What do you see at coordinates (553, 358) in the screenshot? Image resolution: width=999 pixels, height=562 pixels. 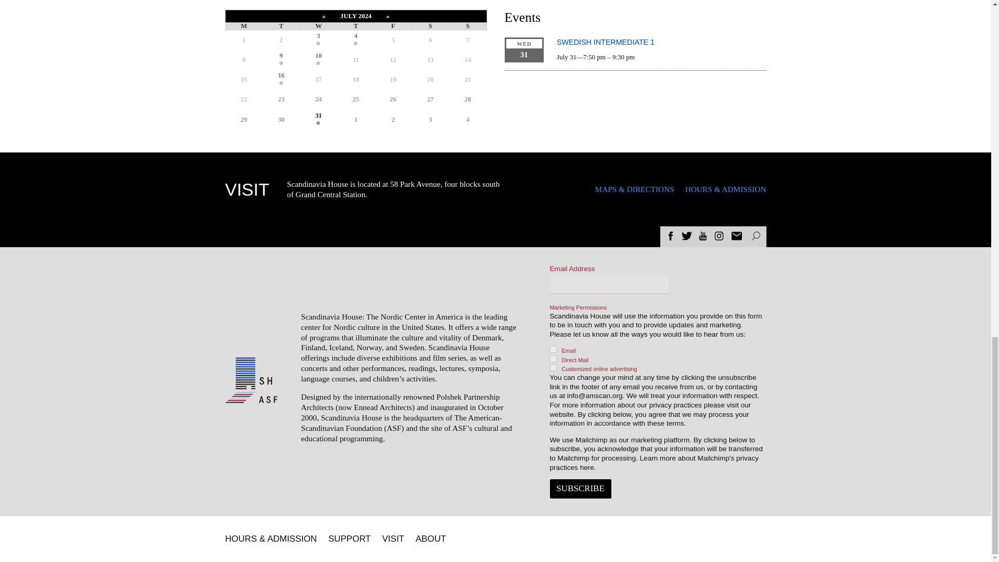 I see `Y` at bounding box center [553, 358].